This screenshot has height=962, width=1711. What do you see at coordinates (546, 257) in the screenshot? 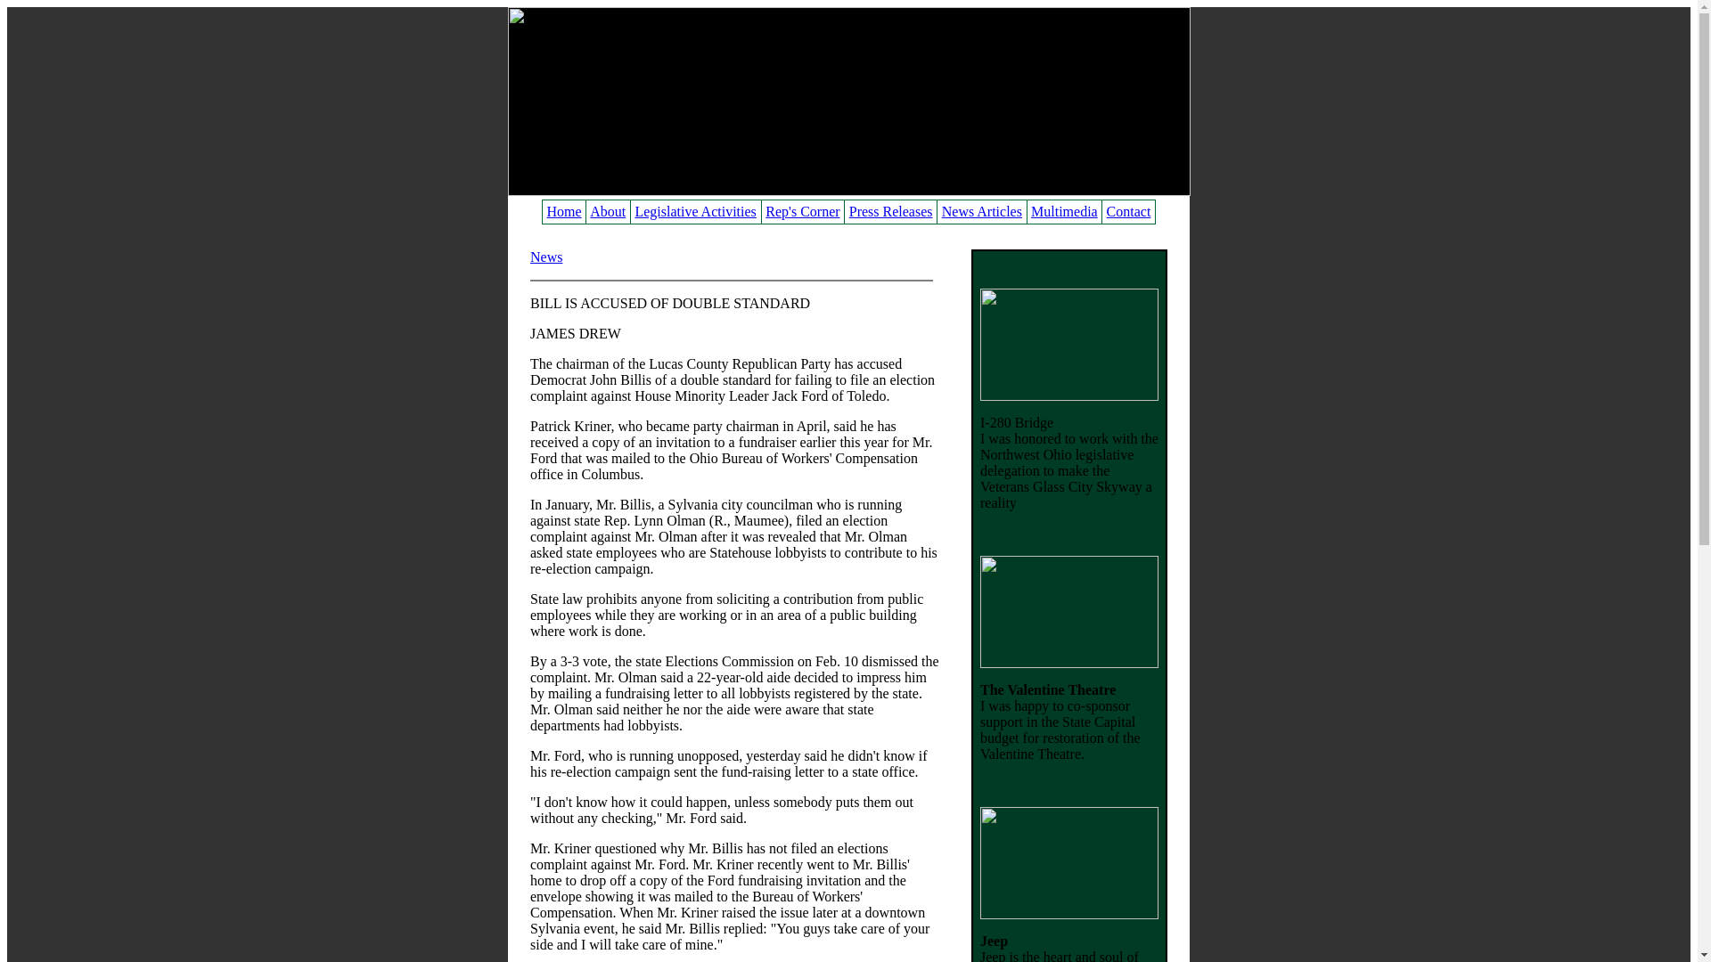
I see `News` at bounding box center [546, 257].